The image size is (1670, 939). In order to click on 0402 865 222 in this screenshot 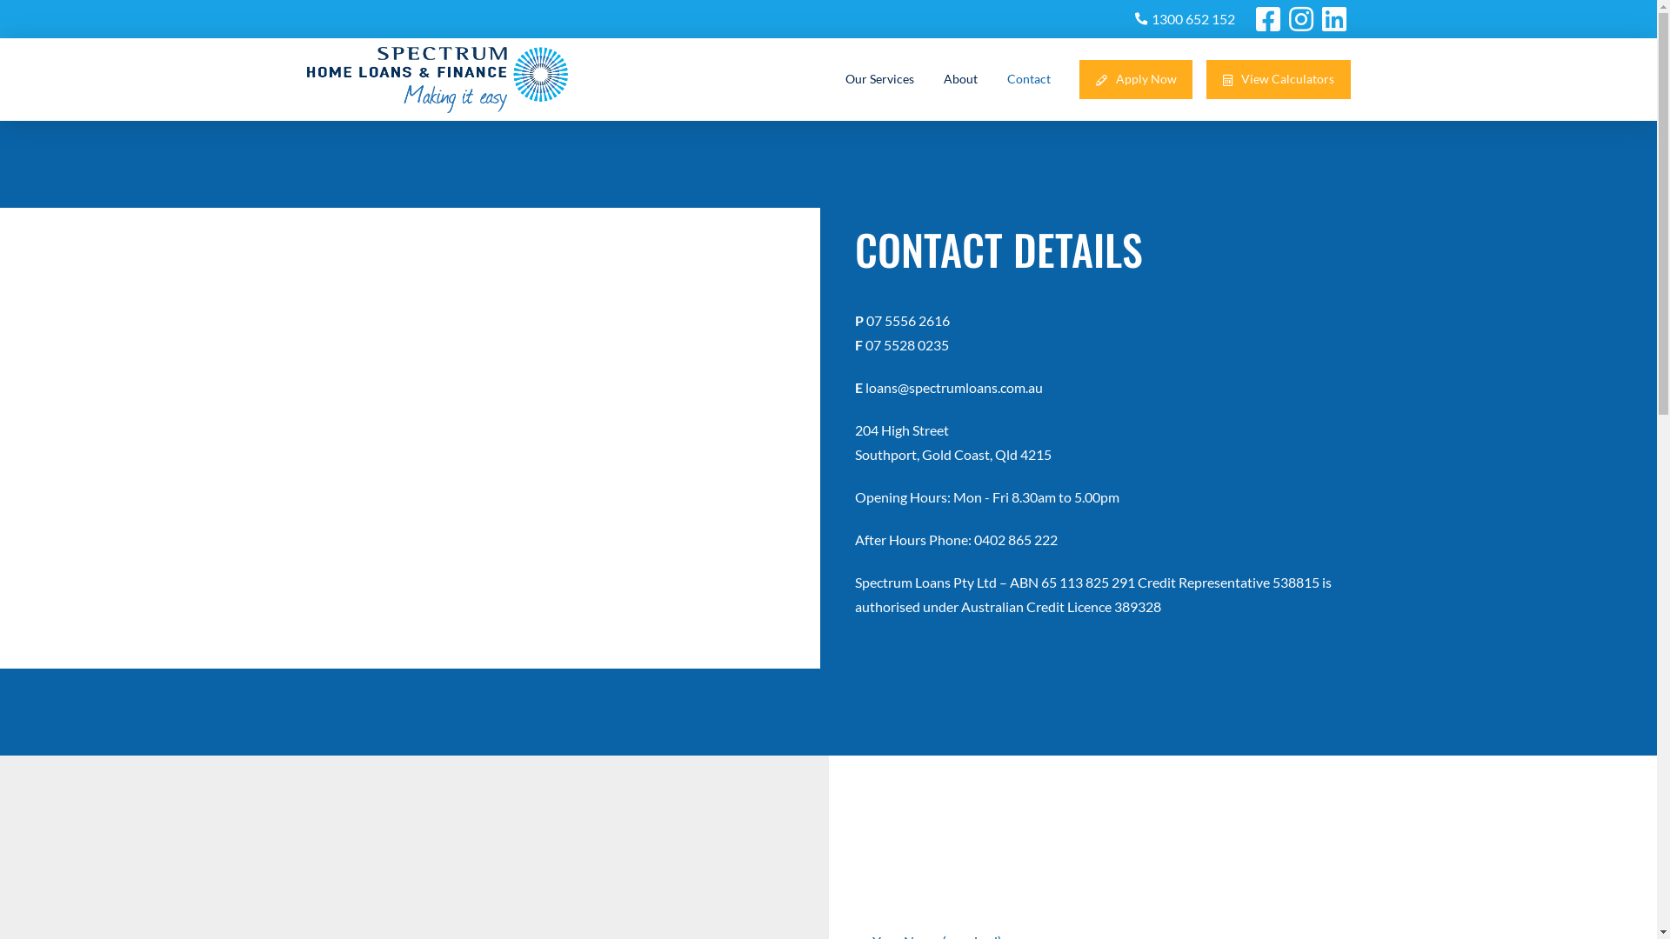, I will do `click(1016, 539)`.